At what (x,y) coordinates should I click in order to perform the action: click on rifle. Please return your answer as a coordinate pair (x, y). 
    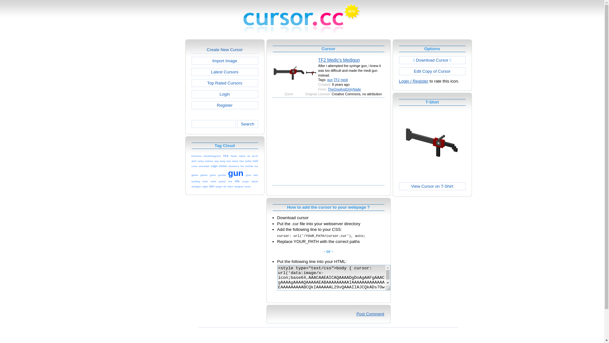
    Looking at the image, I should click on (237, 181).